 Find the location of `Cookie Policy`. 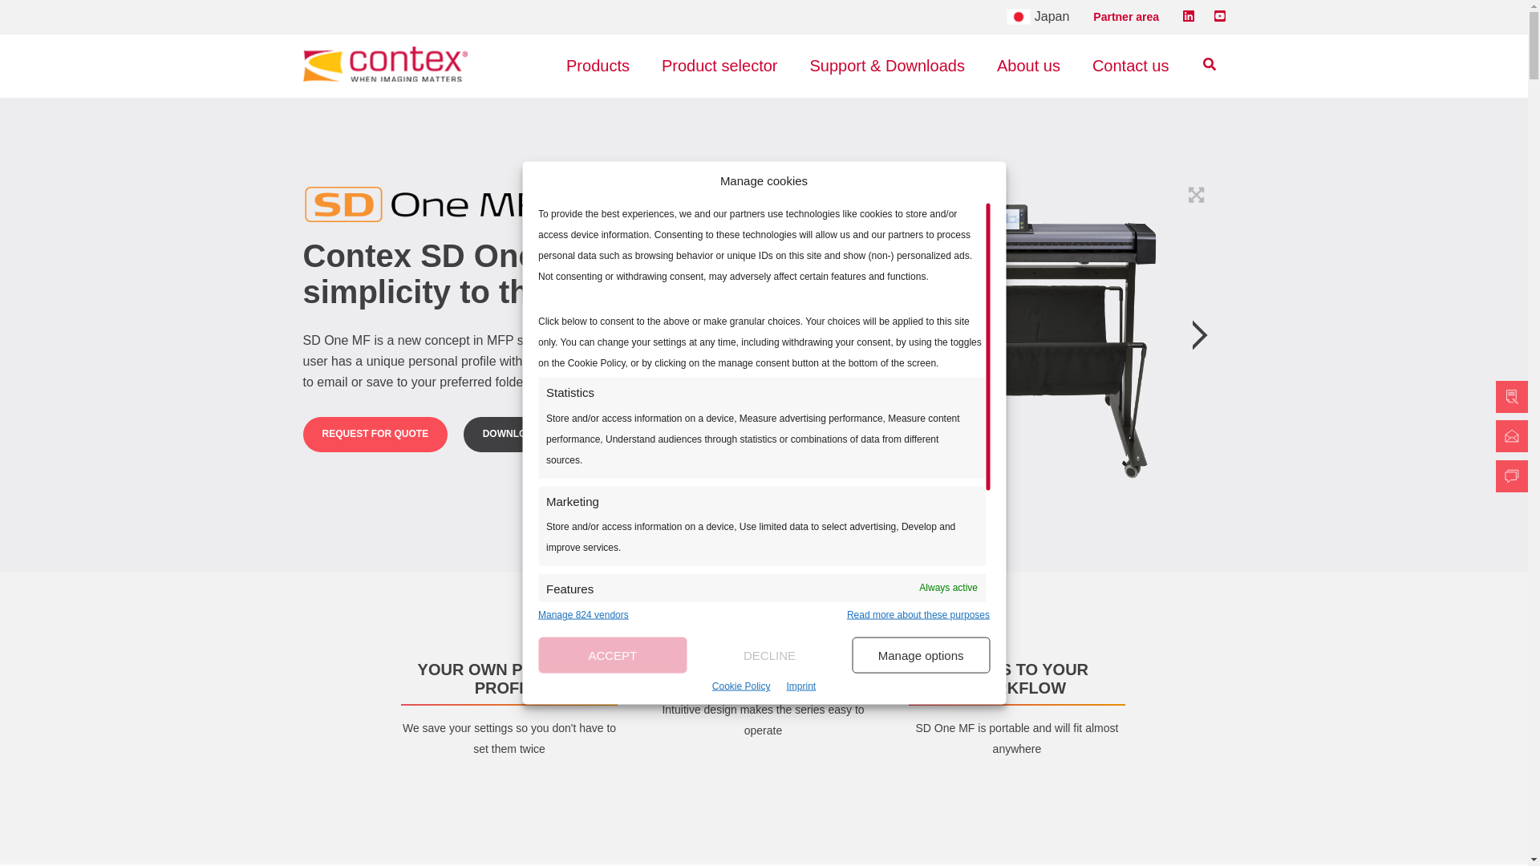

Cookie Policy is located at coordinates (741, 686).